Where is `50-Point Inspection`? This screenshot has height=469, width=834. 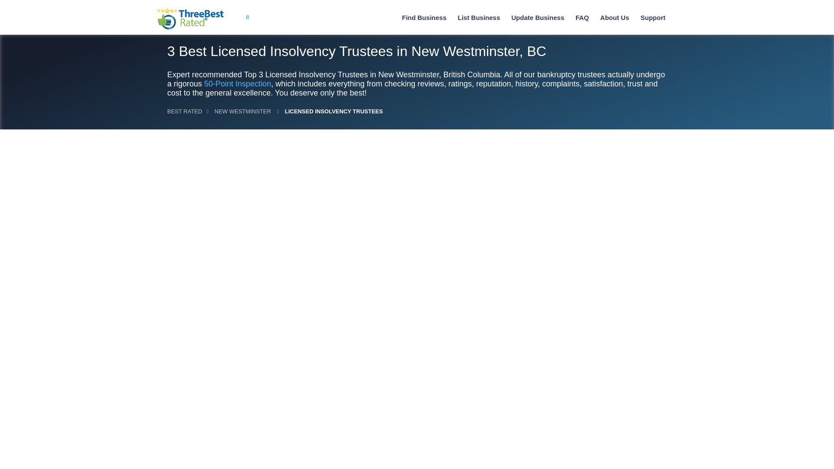 50-Point Inspection is located at coordinates (234, 83).